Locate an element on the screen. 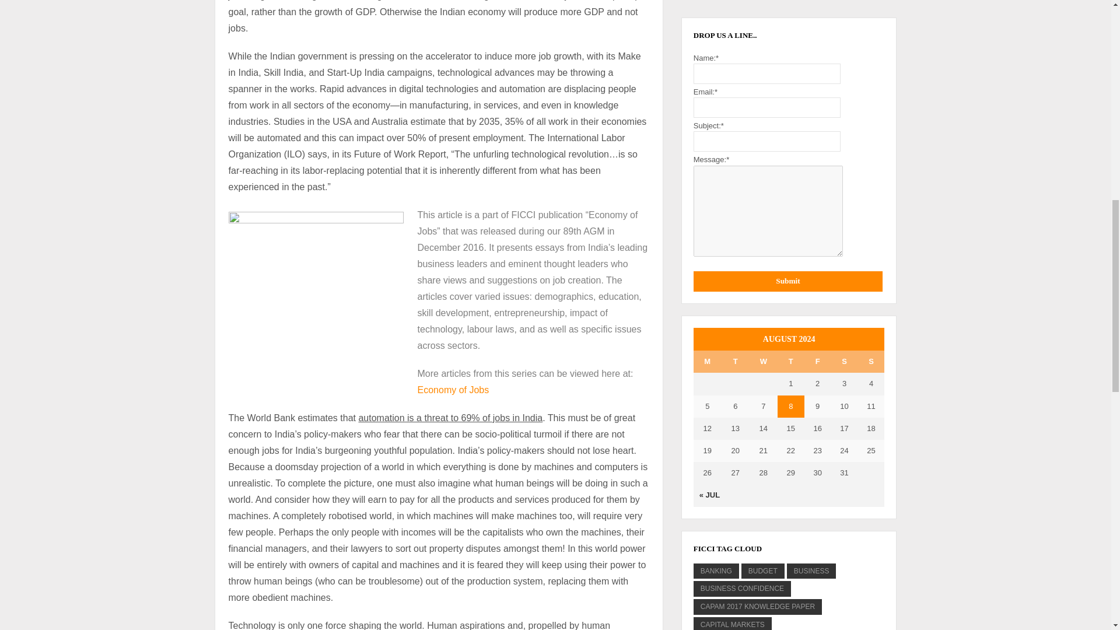  Friday is located at coordinates (817, 362).